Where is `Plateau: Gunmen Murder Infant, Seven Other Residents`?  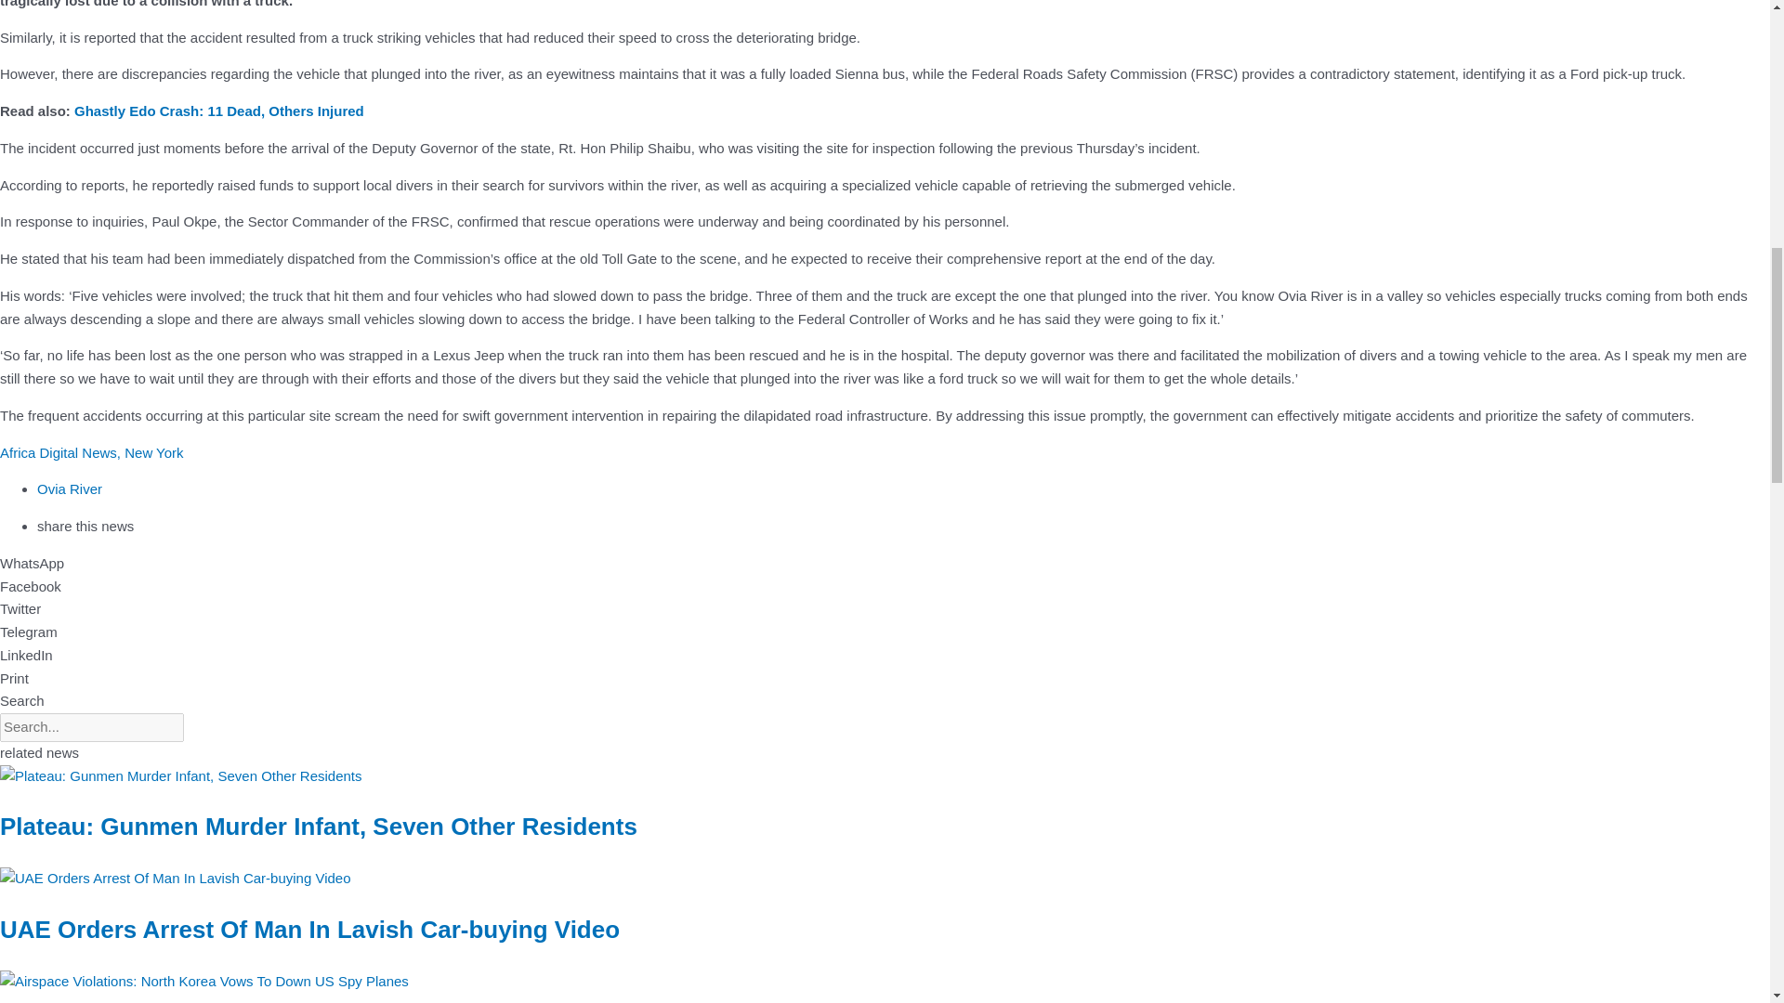
Plateau: Gunmen Murder Infant, Seven Other Residents is located at coordinates (318, 827).